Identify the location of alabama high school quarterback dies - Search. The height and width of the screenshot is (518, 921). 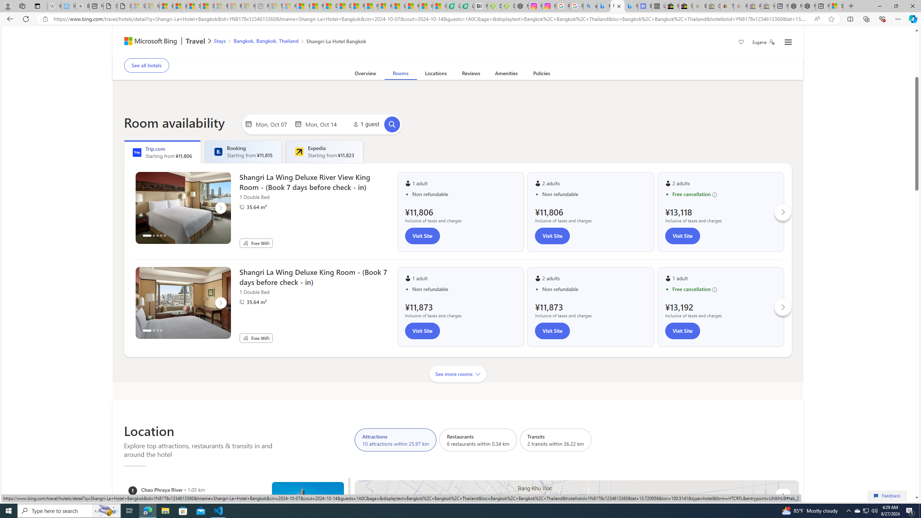
(590, 6).